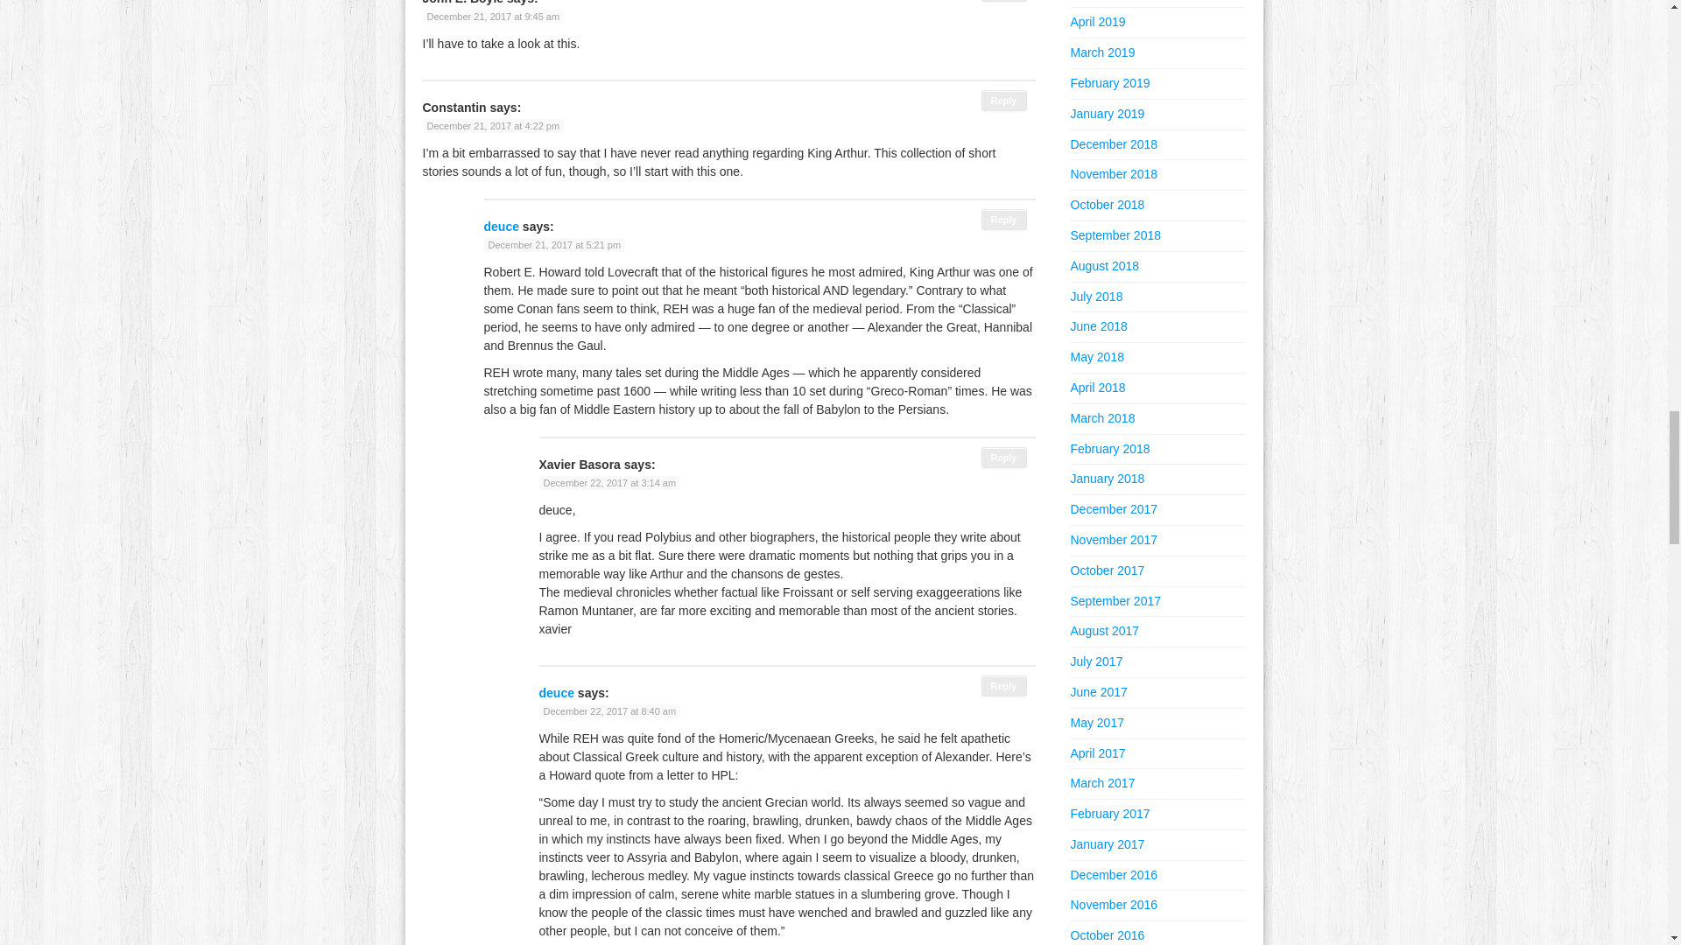 The width and height of the screenshot is (1681, 945). What do you see at coordinates (1004, 100) in the screenshot?
I see `Reply` at bounding box center [1004, 100].